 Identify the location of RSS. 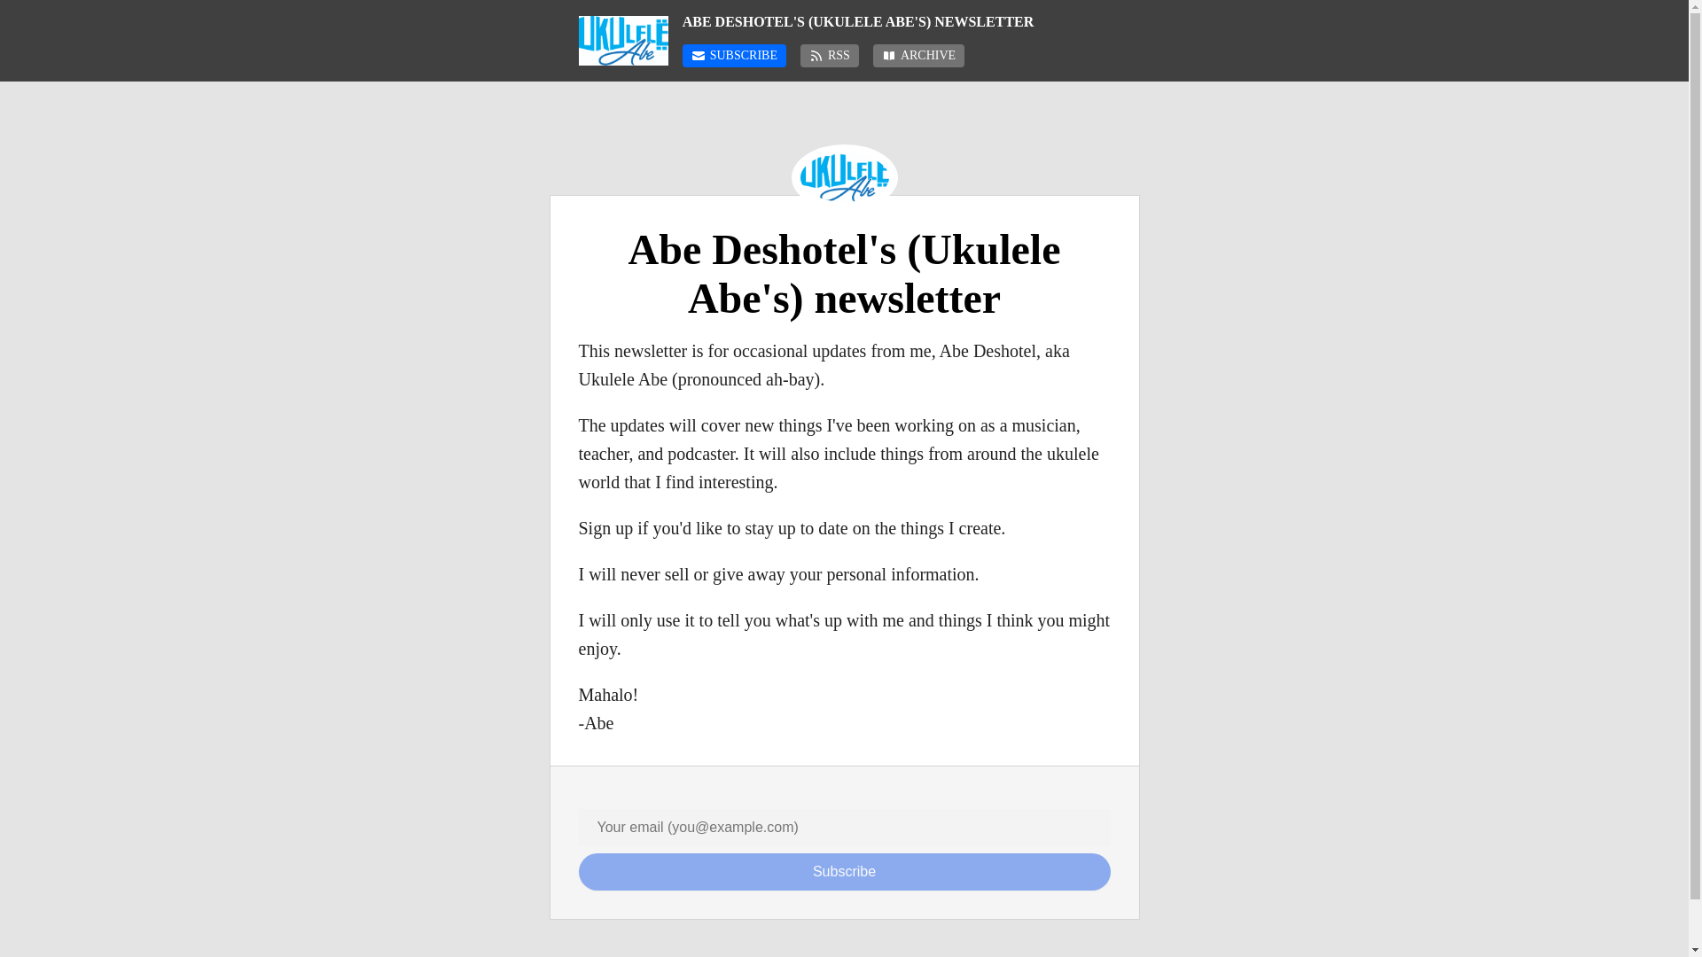
(830, 55).